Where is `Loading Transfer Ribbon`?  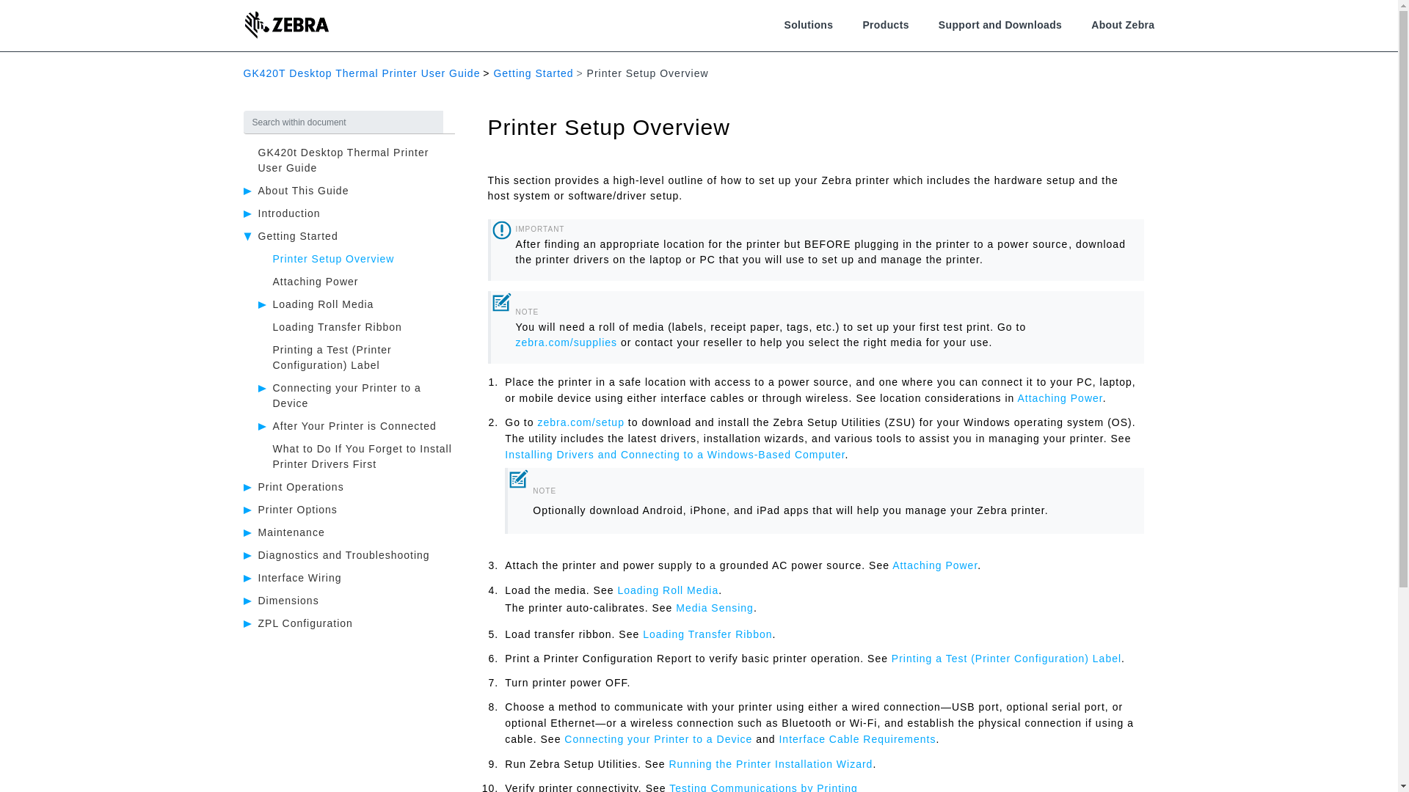
Loading Transfer Ribbon is located at coordinates (338, 327).